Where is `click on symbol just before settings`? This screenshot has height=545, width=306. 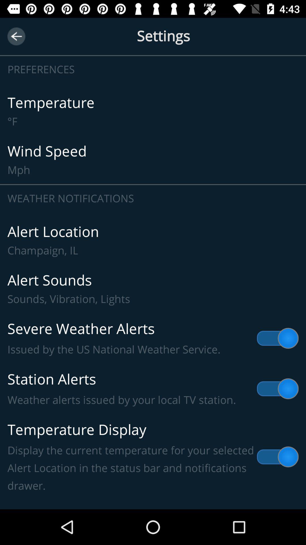
click on symbol just before settings is located at coordinates (16, 36).